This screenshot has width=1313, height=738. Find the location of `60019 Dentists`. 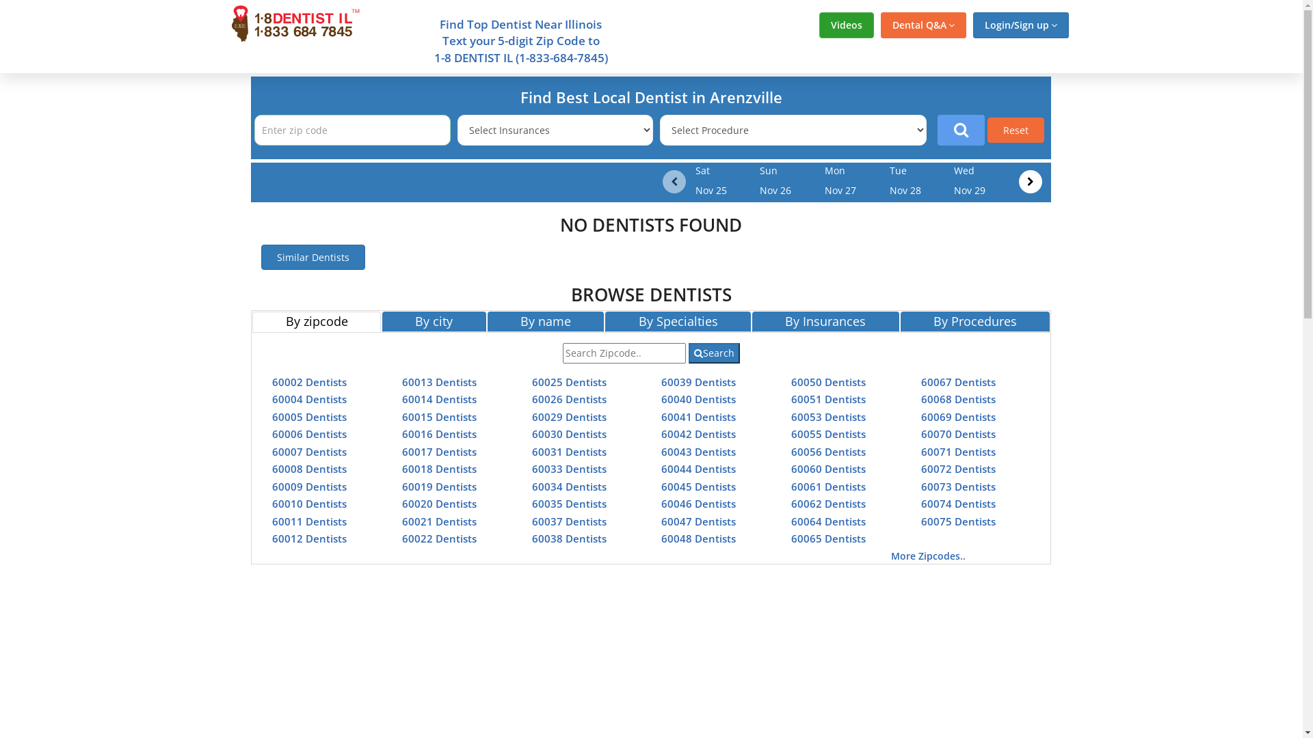

60019 Dentists is located at coordinates (439, 487).